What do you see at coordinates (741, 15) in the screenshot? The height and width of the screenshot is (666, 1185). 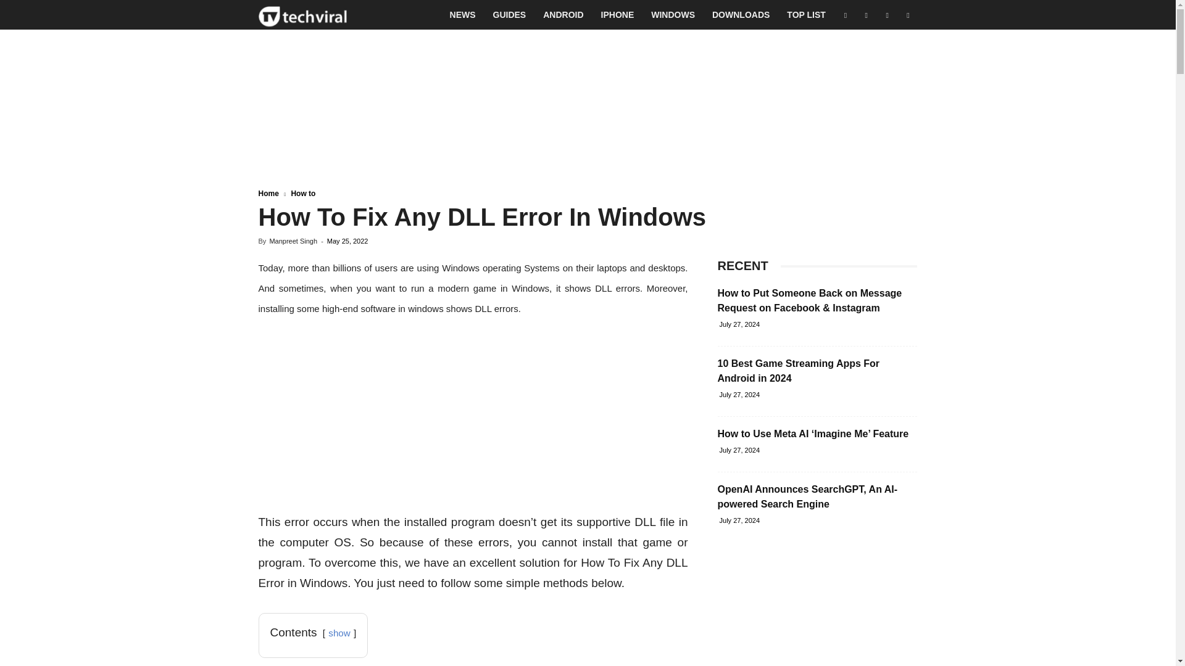 I see `DOWNLOADS` at bounding box center [741, 15].